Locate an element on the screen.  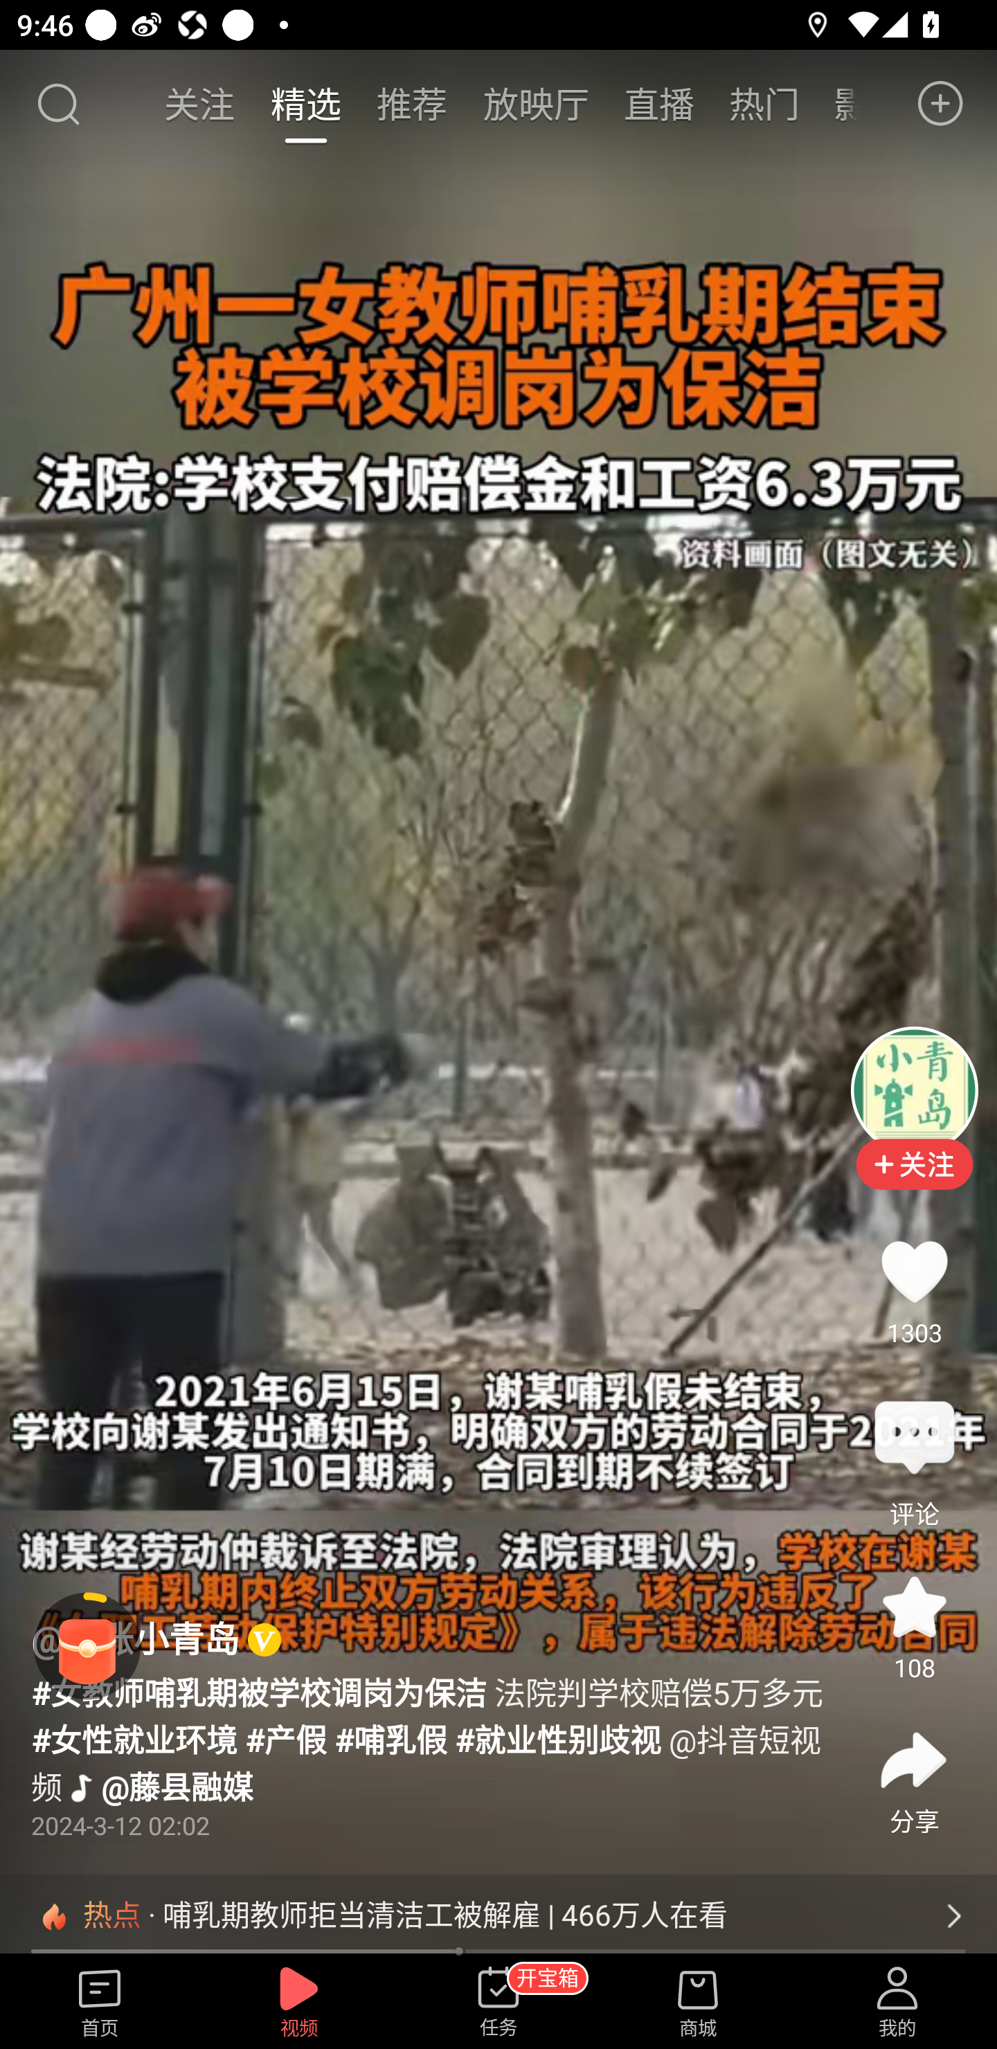
视频 is located at coordinates (299, 2003).